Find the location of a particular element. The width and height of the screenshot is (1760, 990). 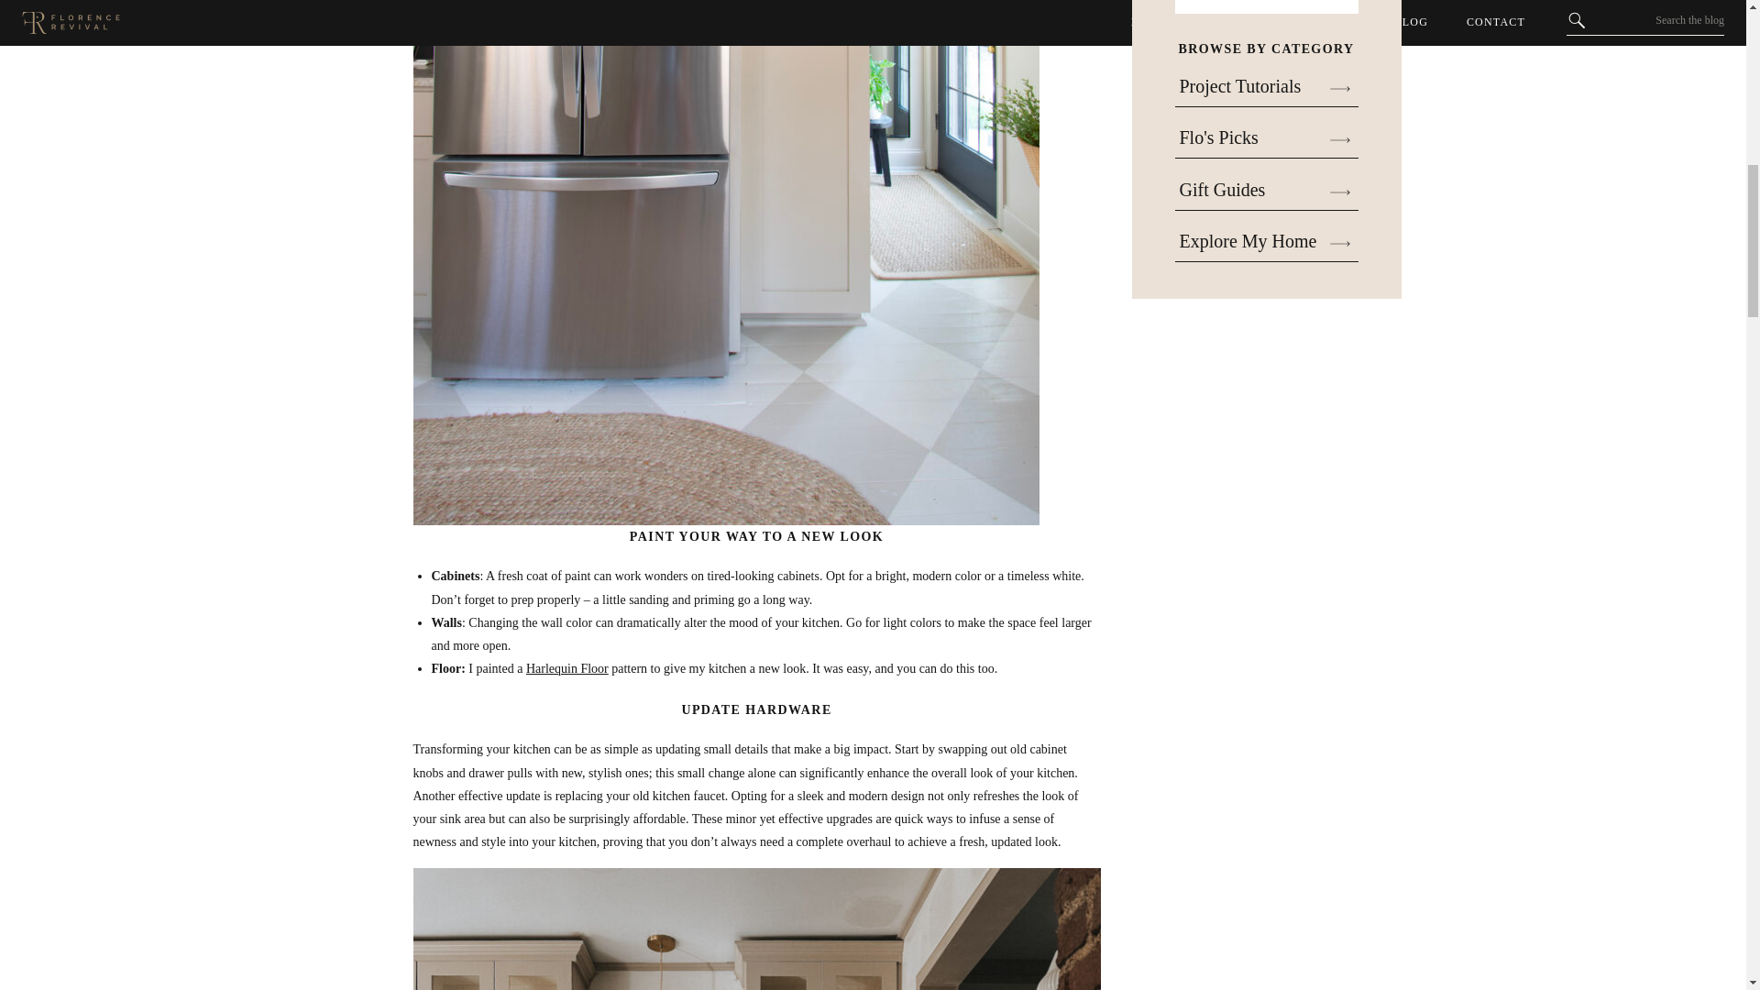

Gift Guides is located at coordinates (1266, 192).